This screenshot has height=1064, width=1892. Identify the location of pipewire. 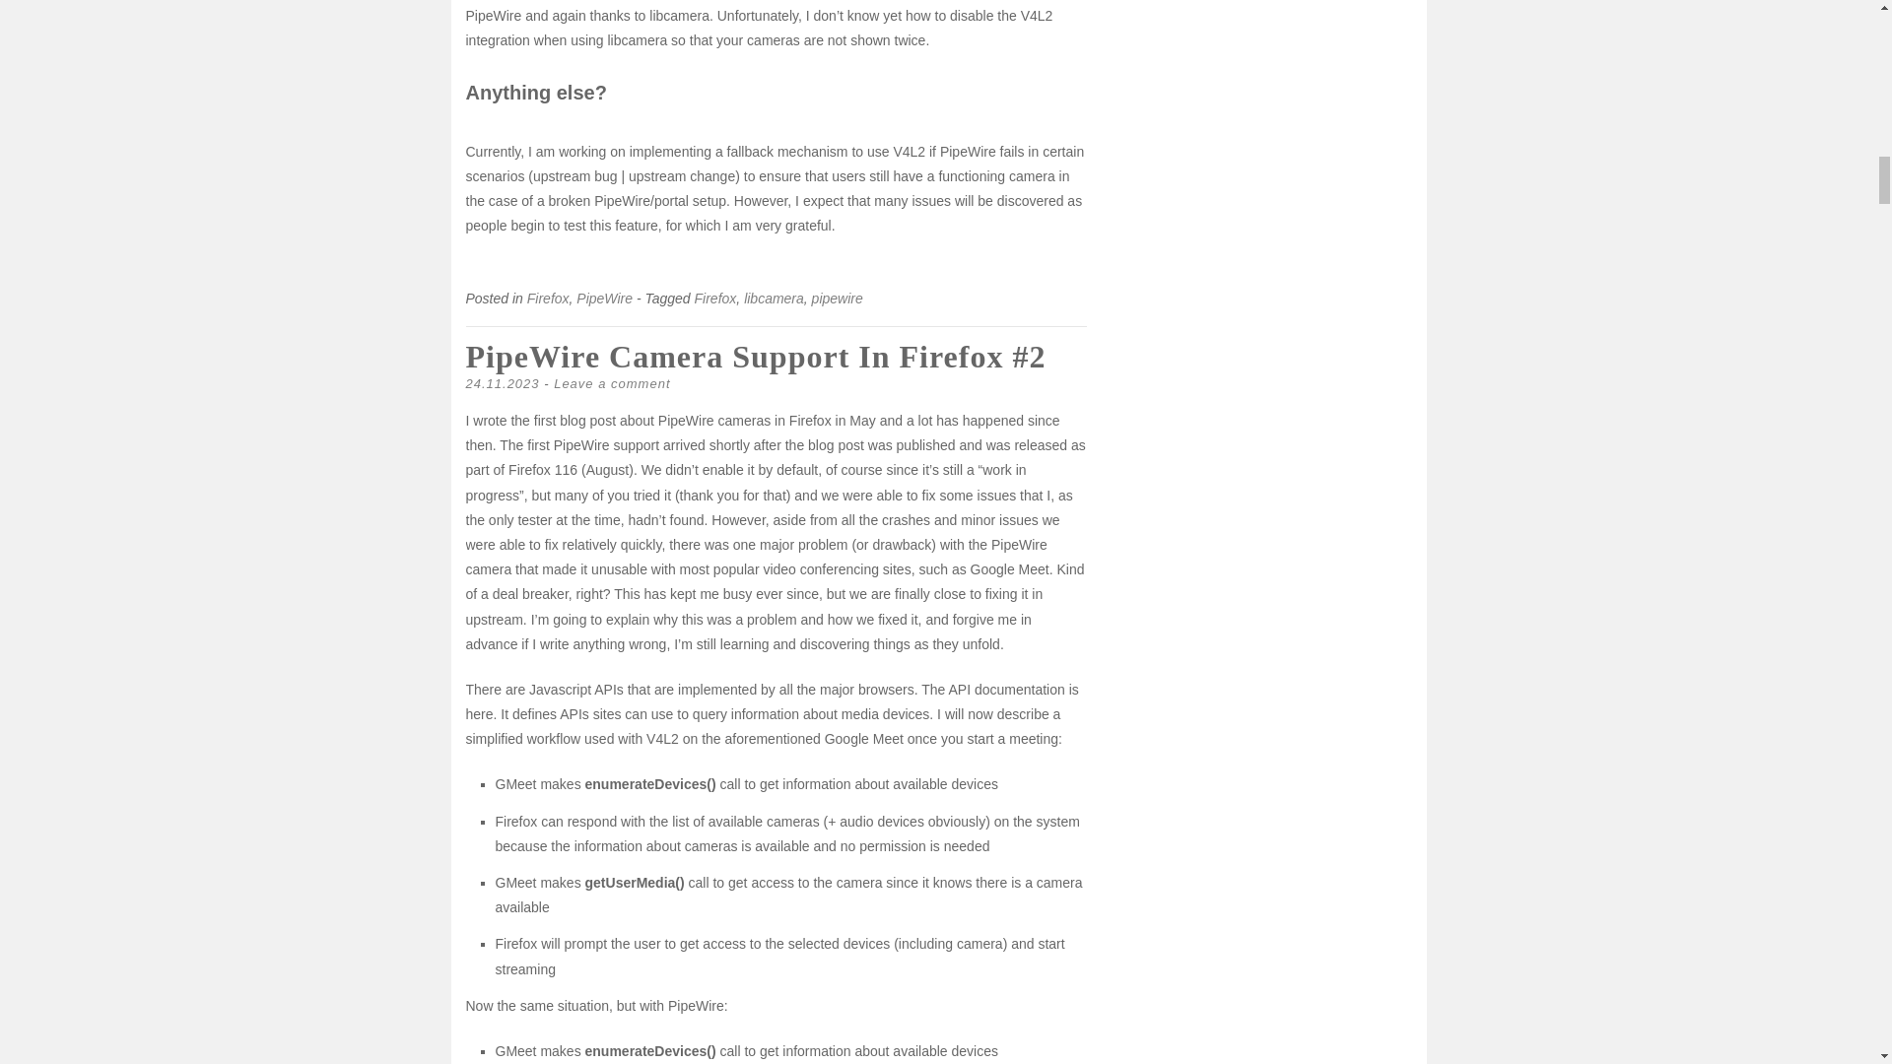
(837, 298).